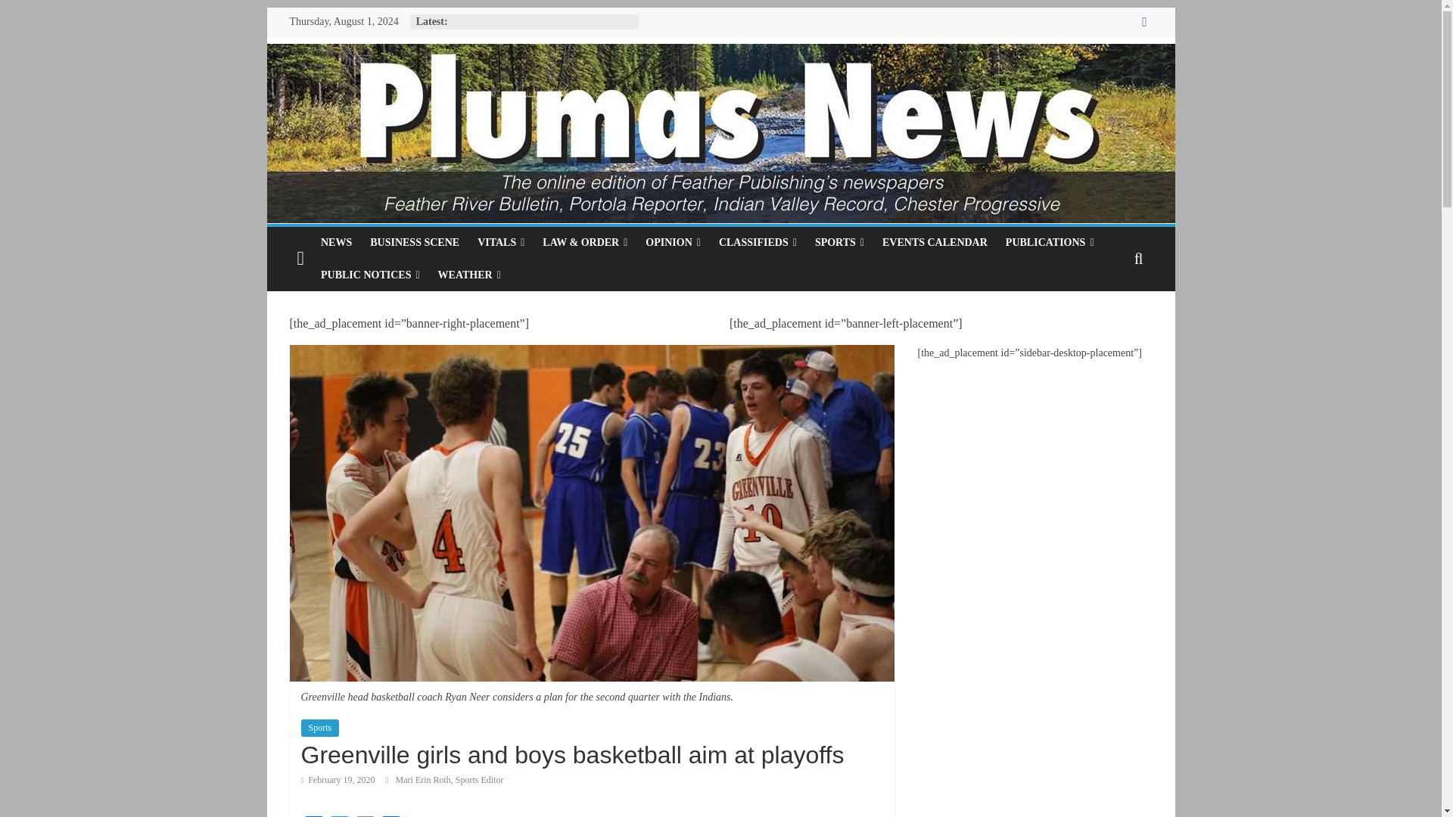 This screenshot has height=817, width=1453. Describe the element at coordinates (935, 243) in the screenshot. I see `EVENTS CALENDAR` at that location.